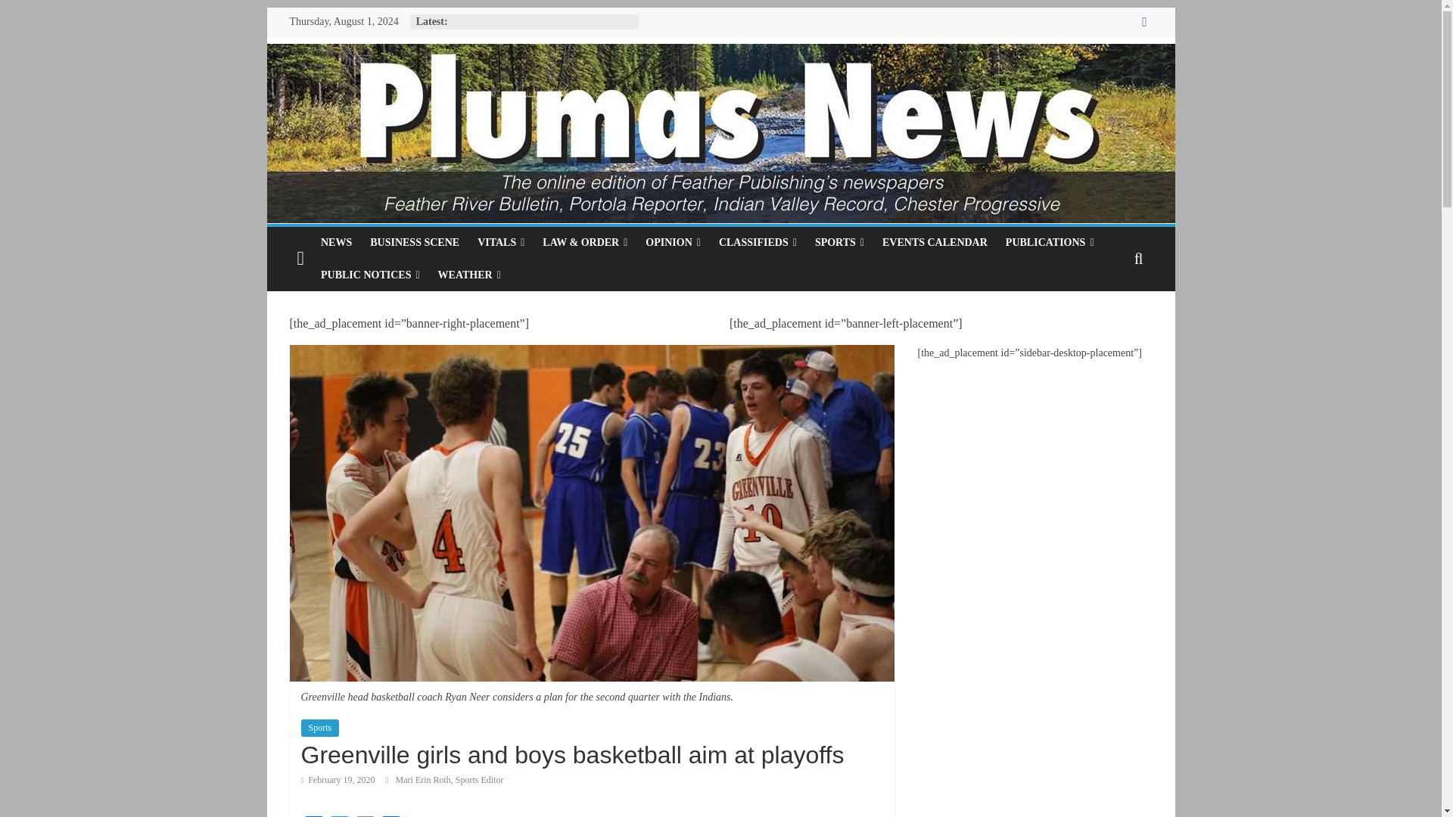 This screenshot has height=817, width=1453. Describe the element at coordinates (935, 243) in the screenshot. I see `EVENTS CALENDAR` at that location.